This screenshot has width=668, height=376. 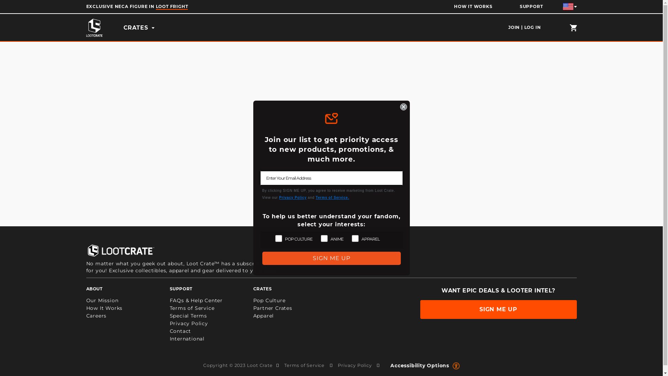 I want to click on CRATES, so click(x=139, y=28).